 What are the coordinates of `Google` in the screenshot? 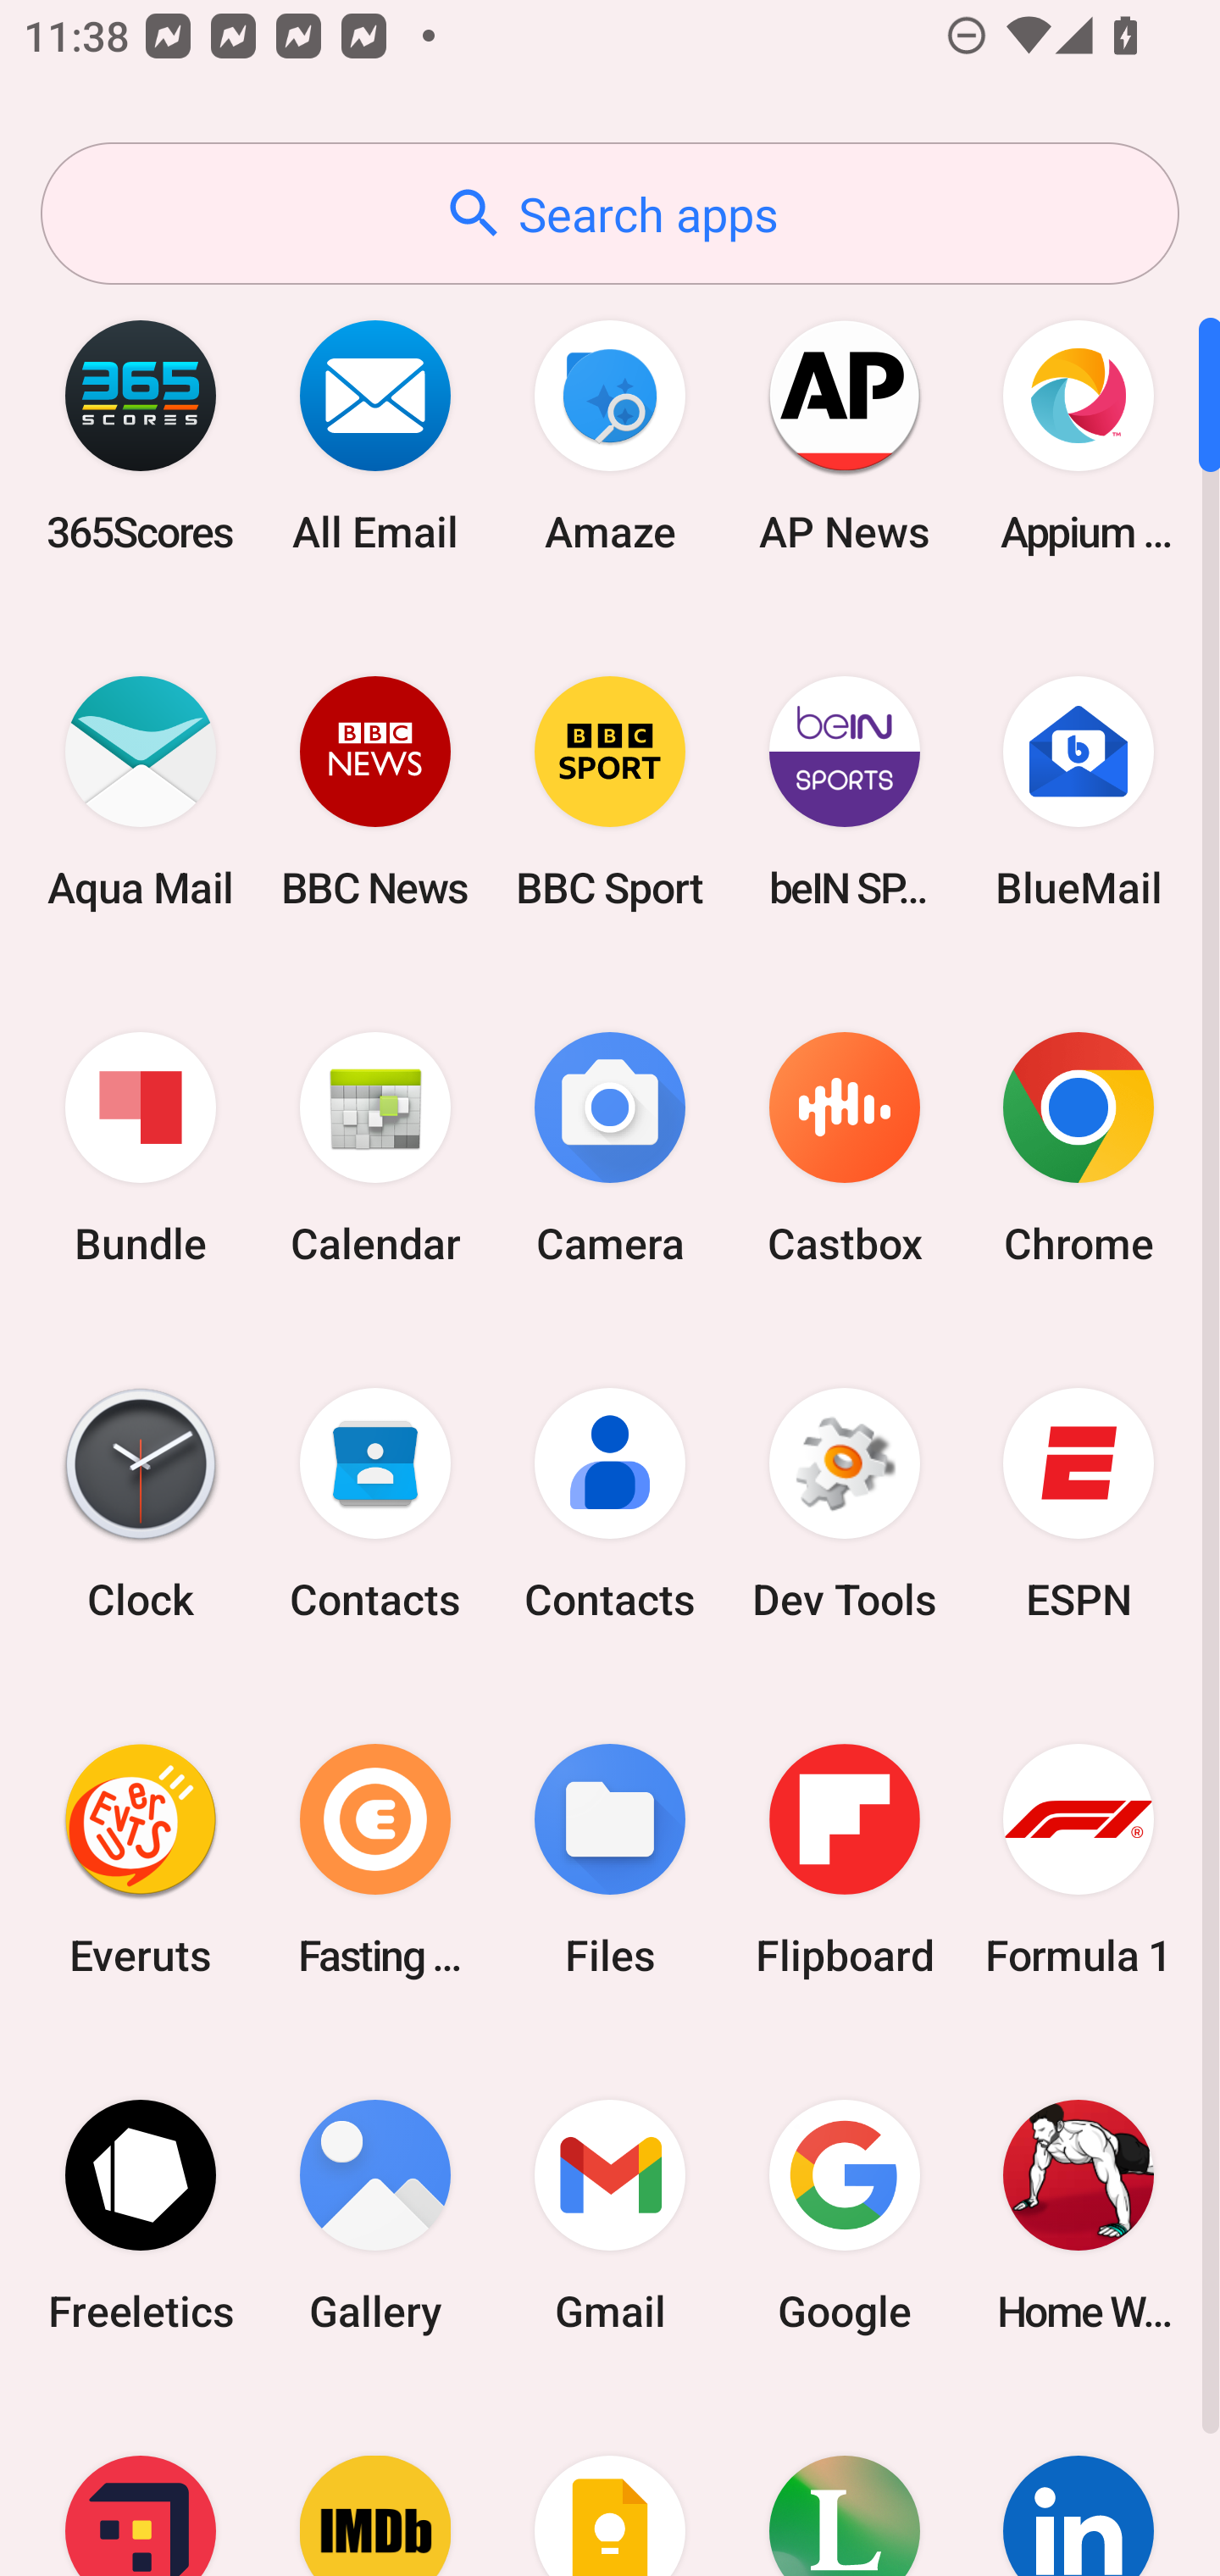 It's located at (844, 2215).